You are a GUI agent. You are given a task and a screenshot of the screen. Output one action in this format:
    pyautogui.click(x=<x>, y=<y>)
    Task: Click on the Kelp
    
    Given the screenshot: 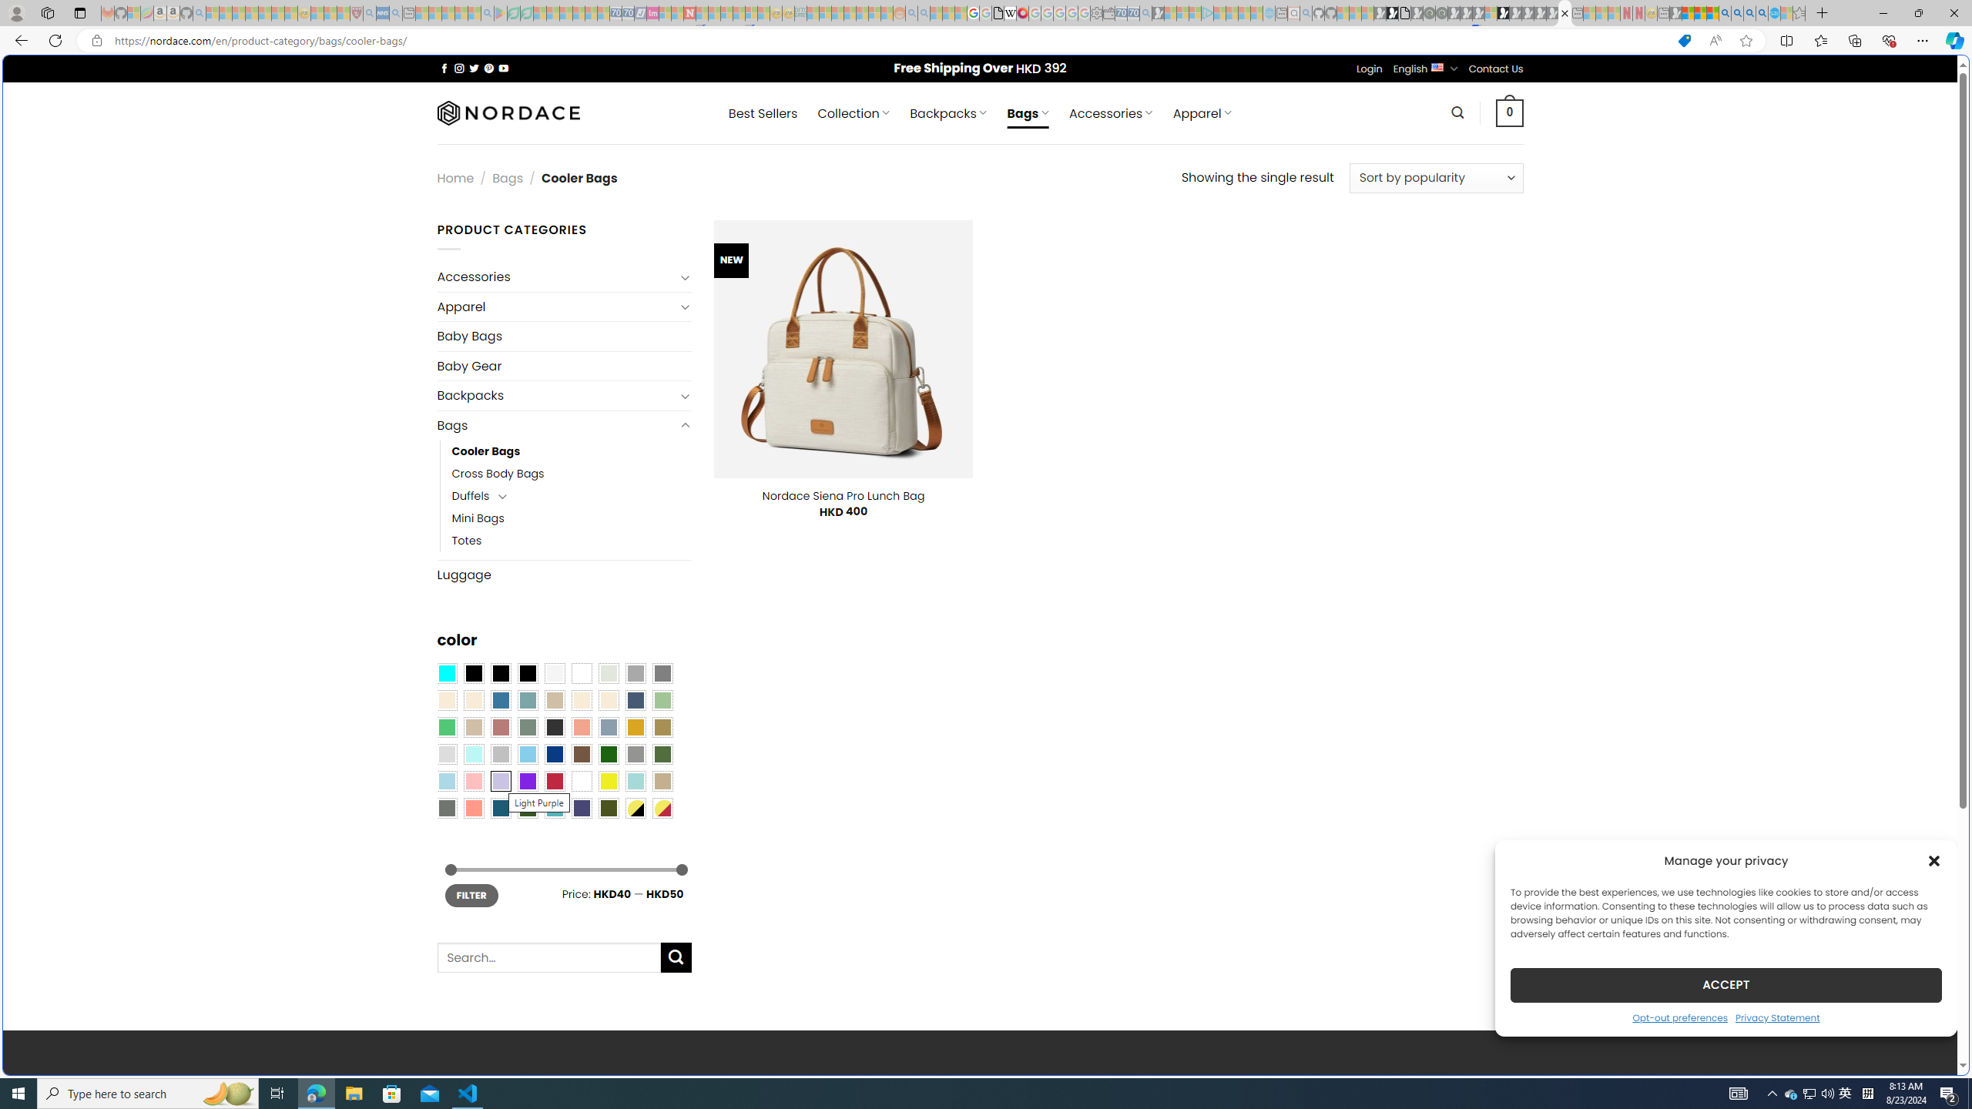 What is the action you would take?
    pyautogui.click(x=662, y=727)
    